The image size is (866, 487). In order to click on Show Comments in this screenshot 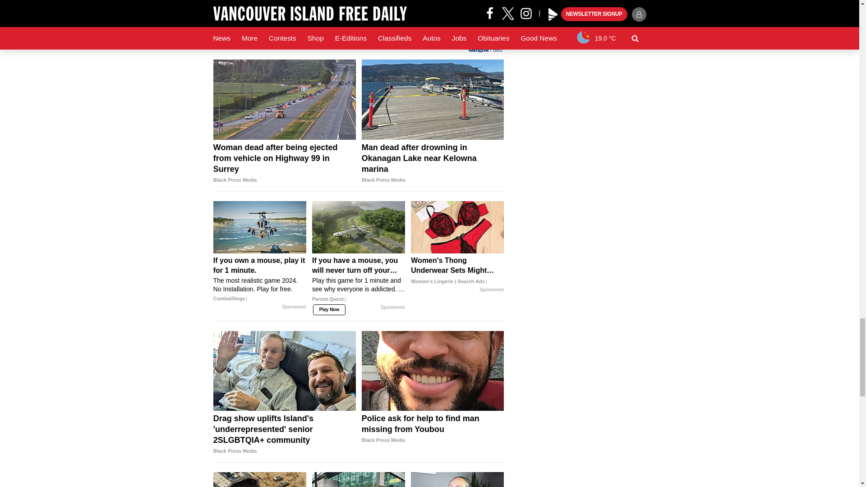, I will do `click(358, 20)`.